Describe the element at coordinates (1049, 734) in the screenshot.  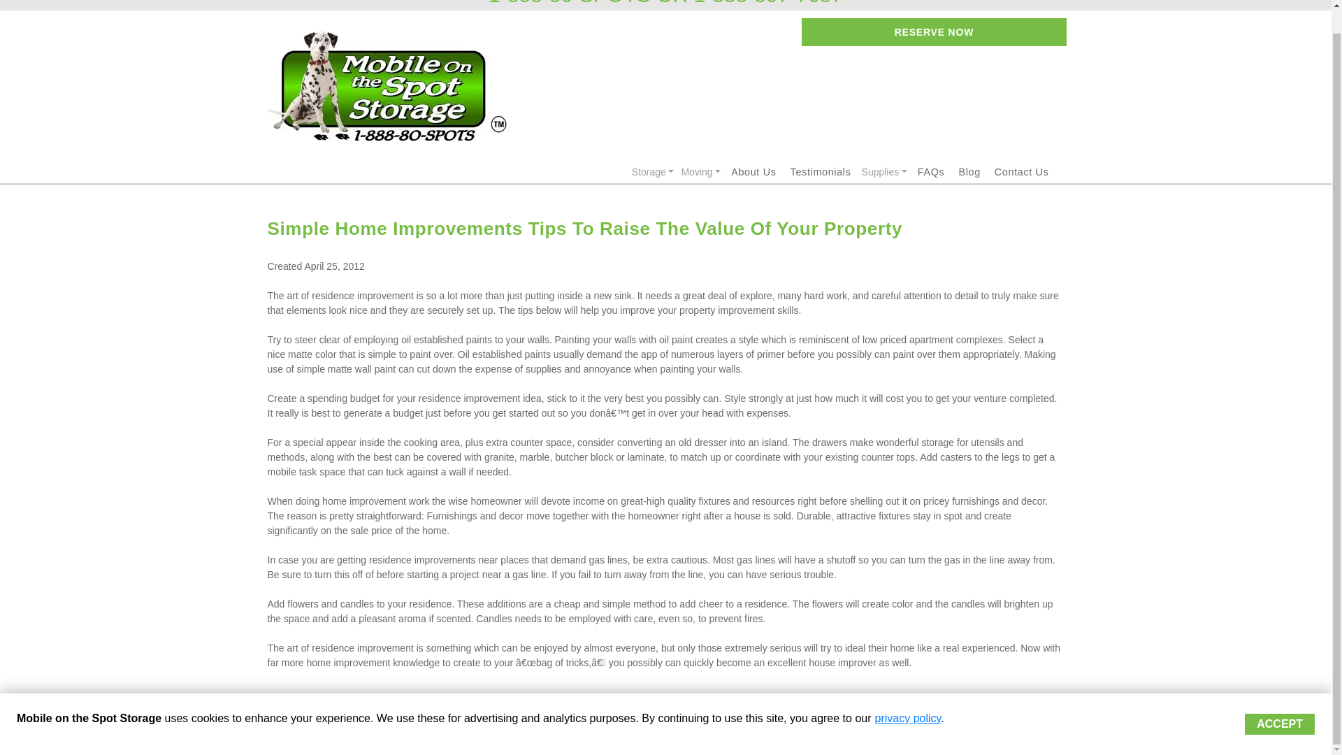
I see `Admin` at that location.